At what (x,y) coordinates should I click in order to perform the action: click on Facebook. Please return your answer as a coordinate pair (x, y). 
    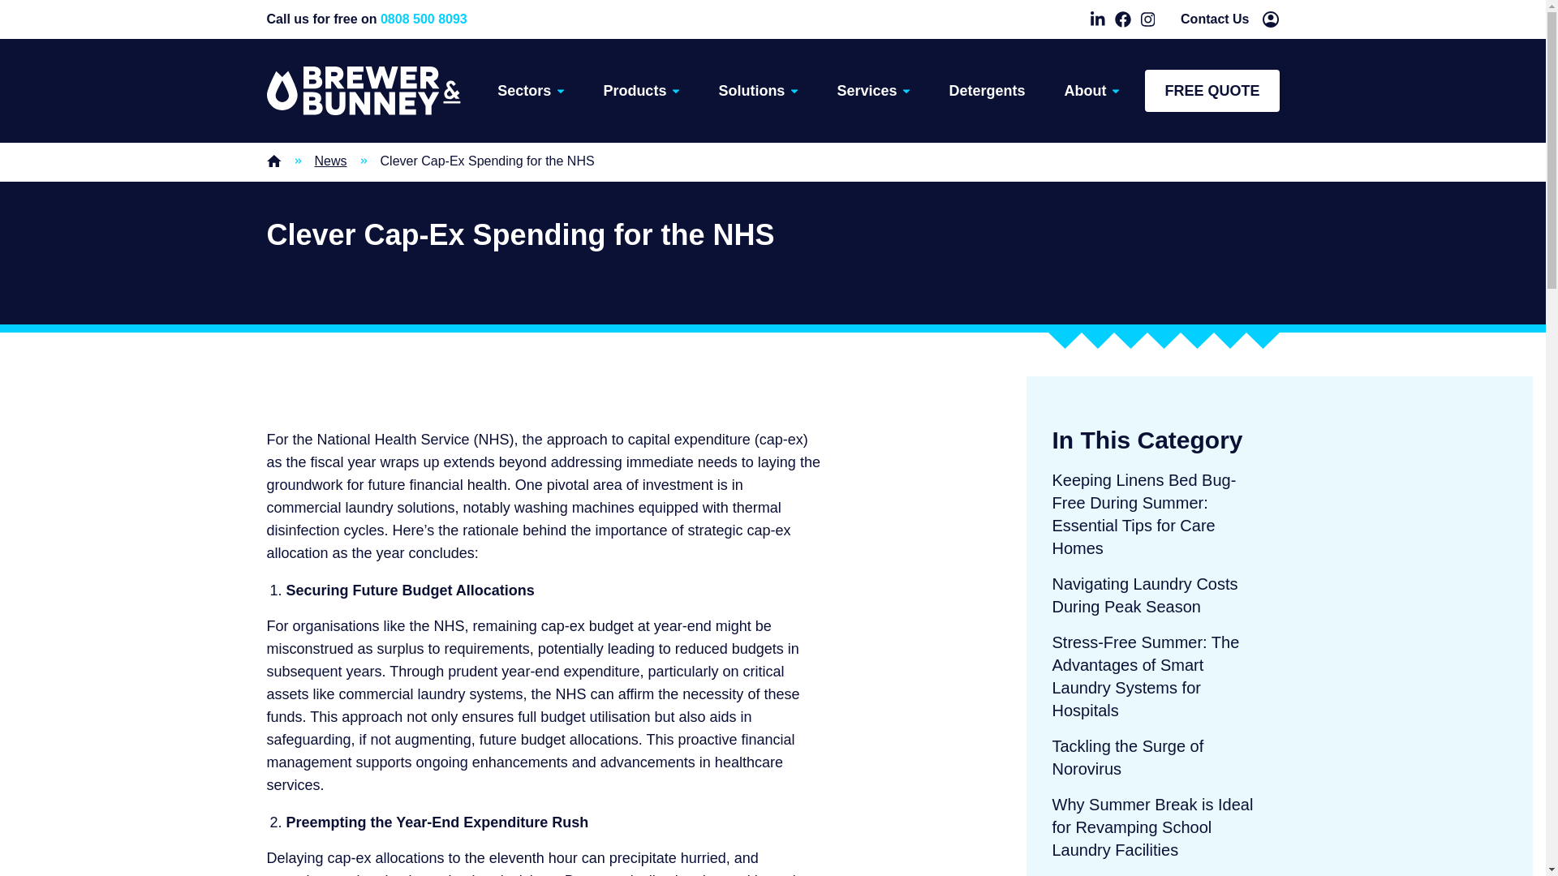
    Looking at the image, I should click on (1123, 19).